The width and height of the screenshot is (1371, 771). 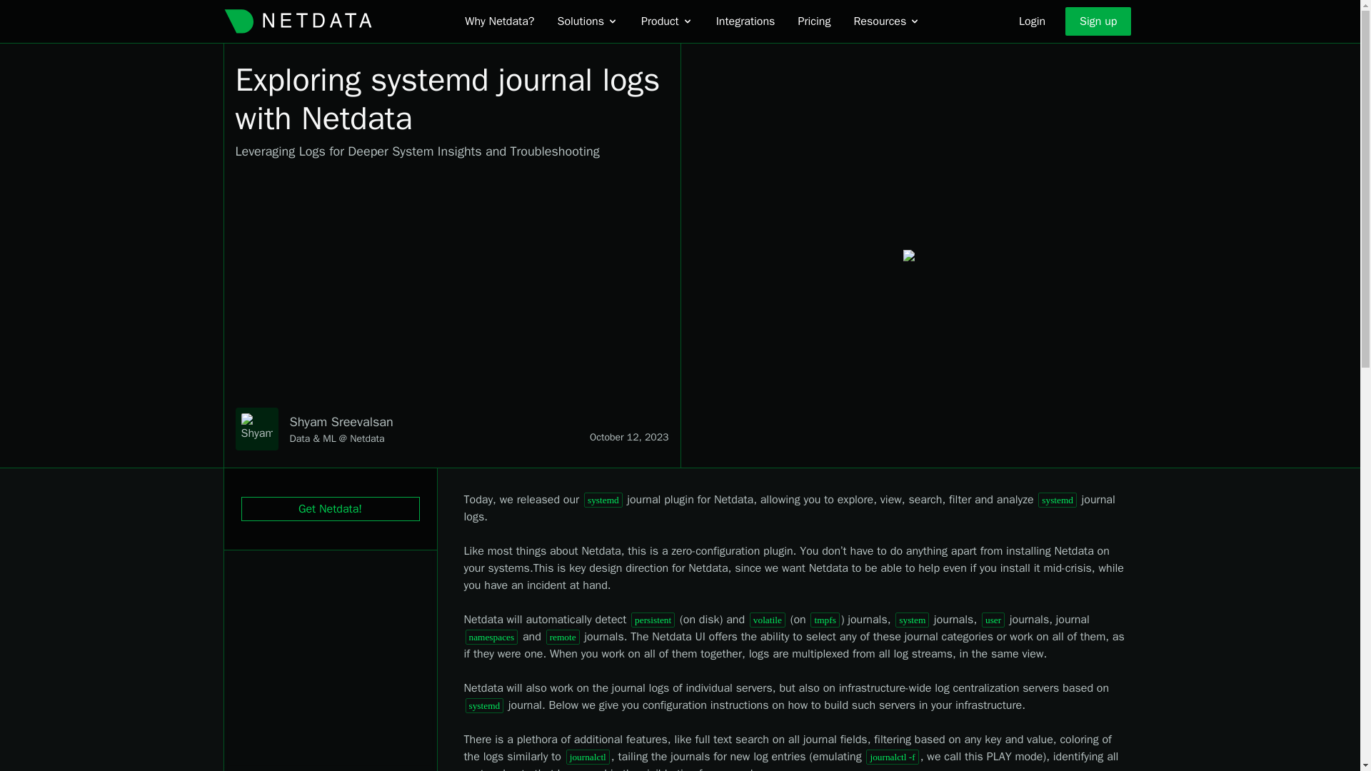 I want to click on Sign up, so click(x=1098, y=21).